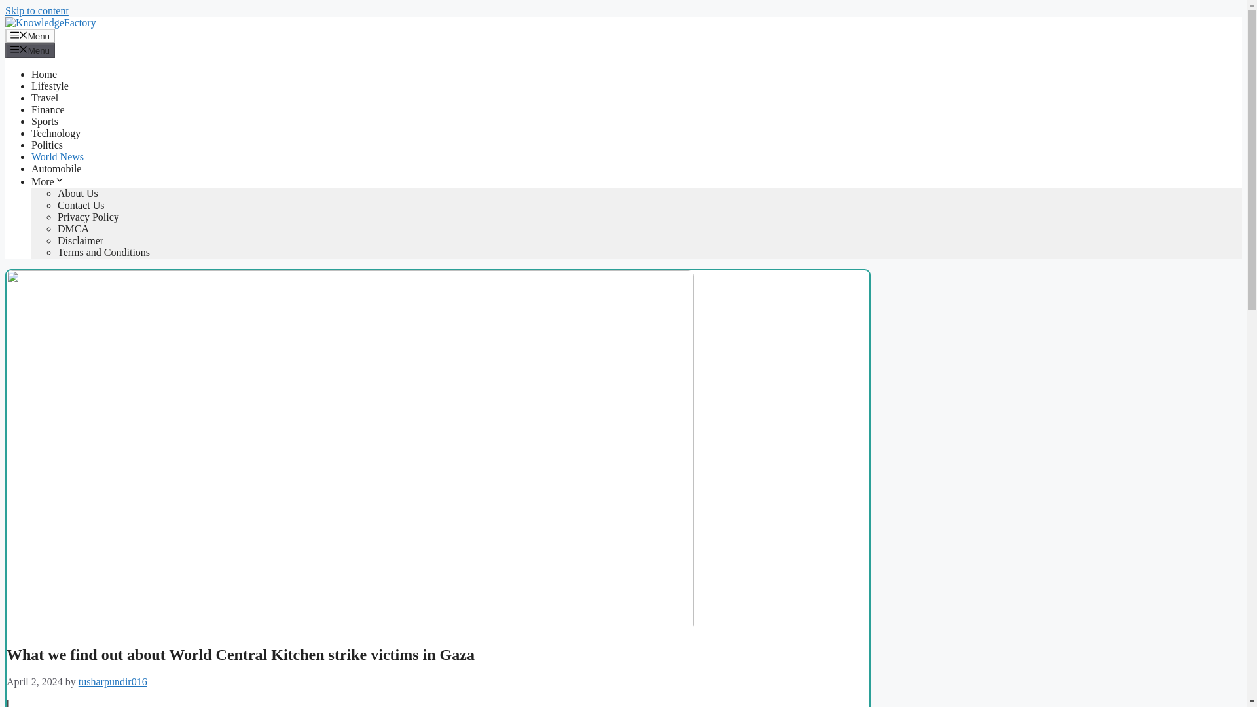  I want to click on View all posts by tusharpundir016, so click(113, 681).